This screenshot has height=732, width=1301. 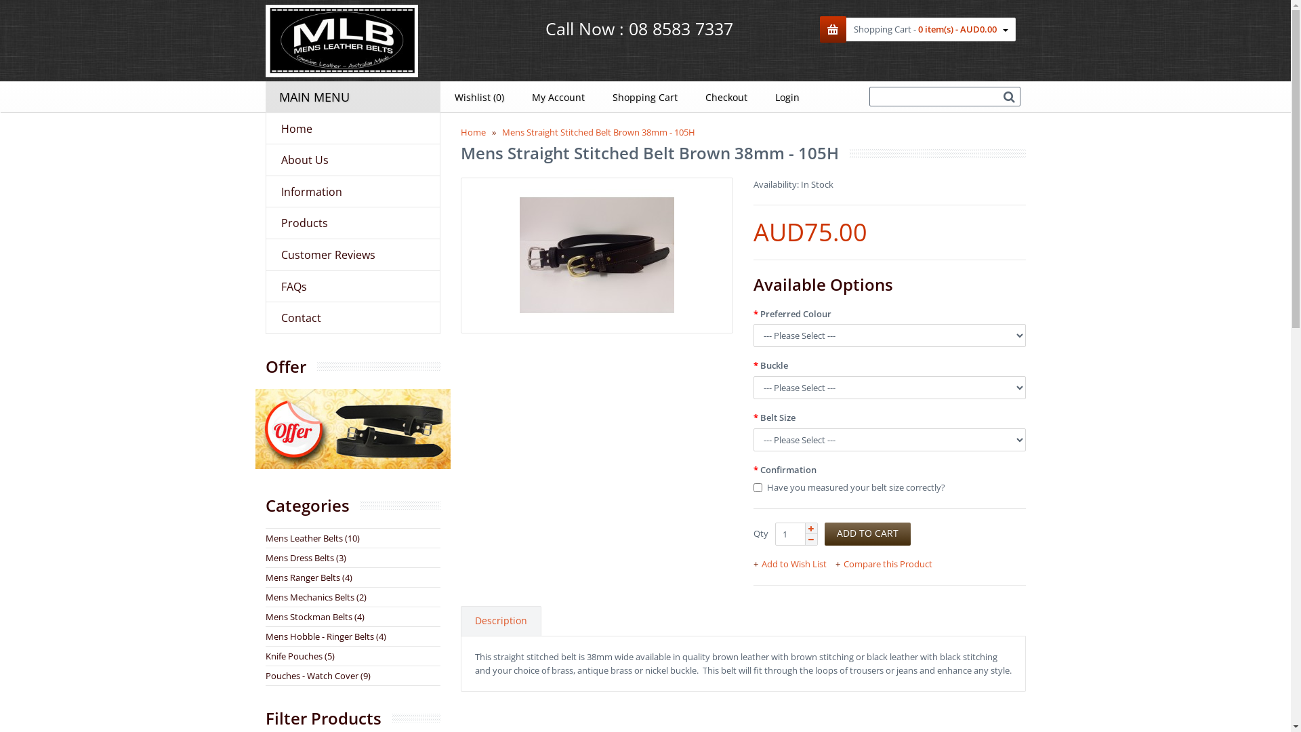 What do you see at coordinates (352, 466) in the screenshot?
I see `Products` at bounding box center [352, 466].